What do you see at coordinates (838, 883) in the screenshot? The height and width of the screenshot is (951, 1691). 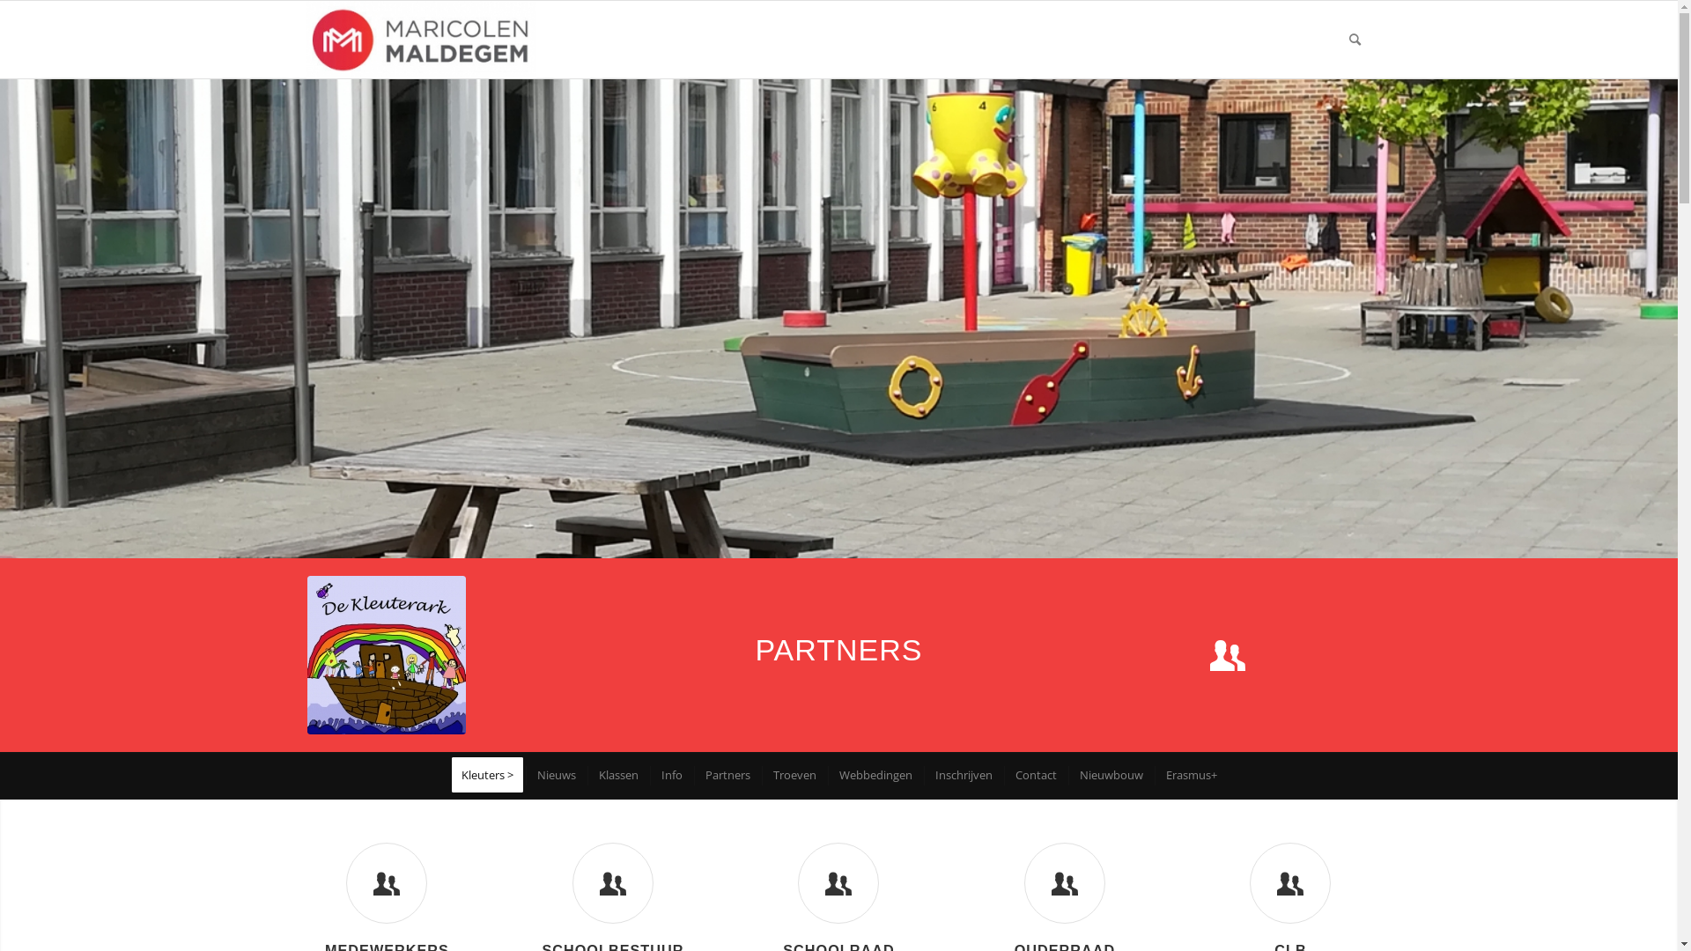 I see `schoolraad` at bounding box center [838, 883].